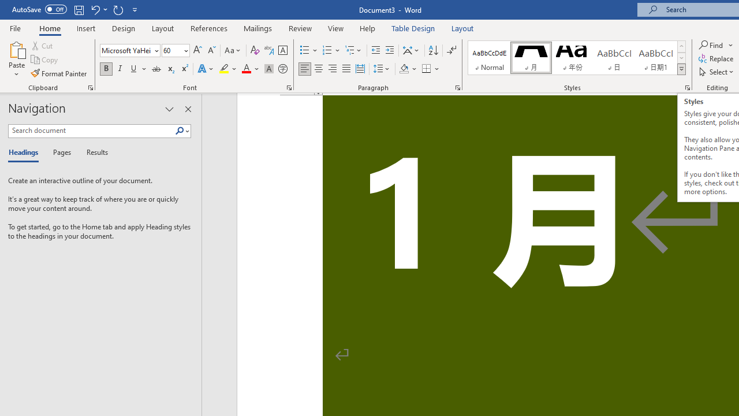 The width and height of the screenshot is (739, 416). I want to click on Numbering, so click(327, 51).